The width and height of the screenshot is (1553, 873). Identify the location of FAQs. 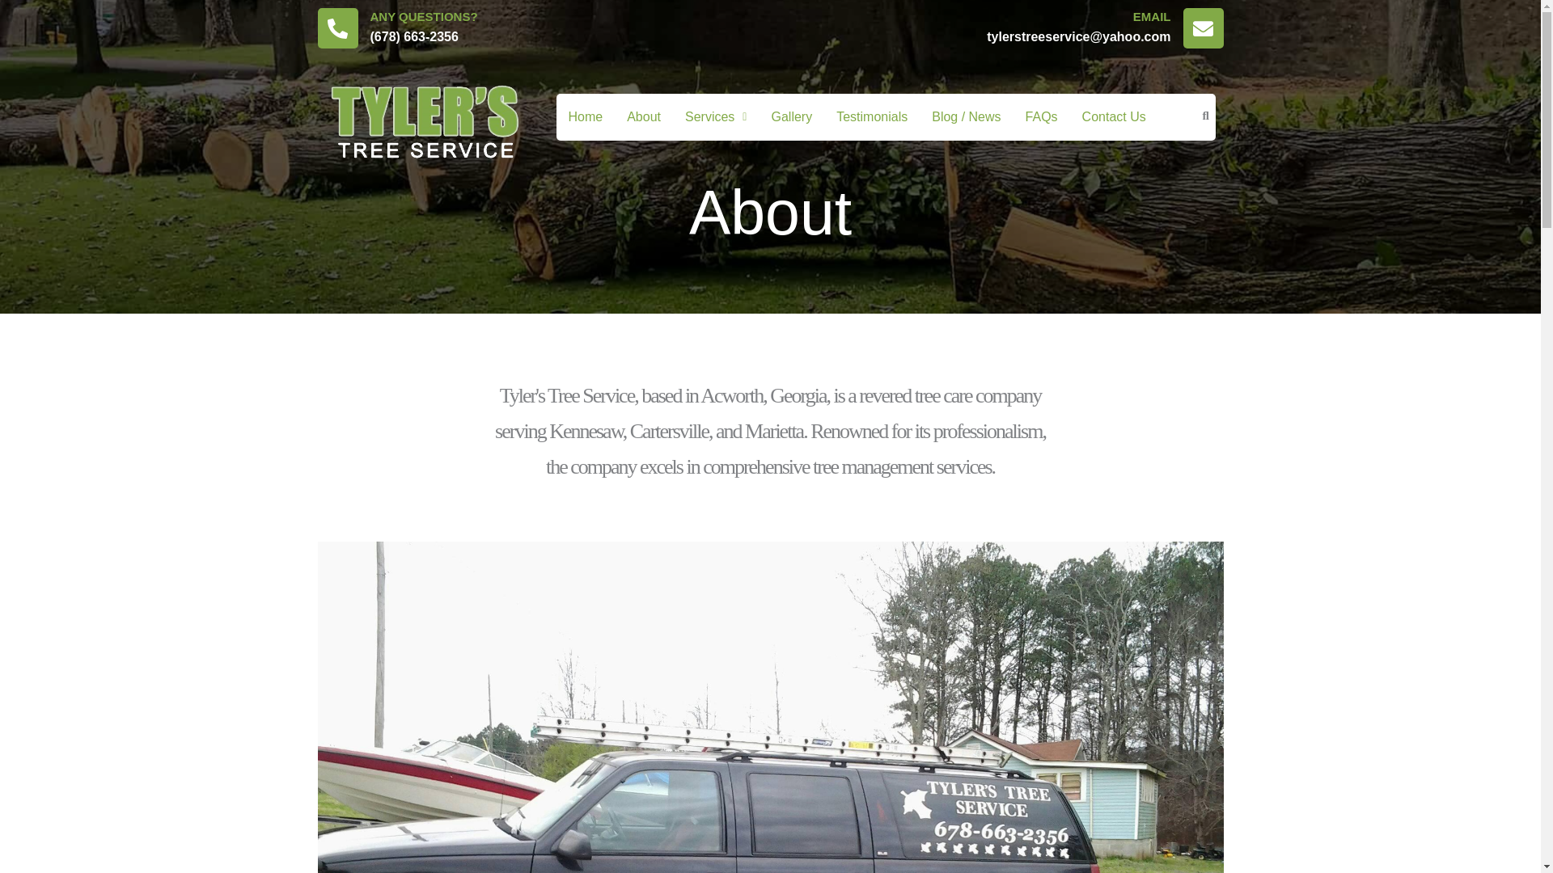
(1042, 117).